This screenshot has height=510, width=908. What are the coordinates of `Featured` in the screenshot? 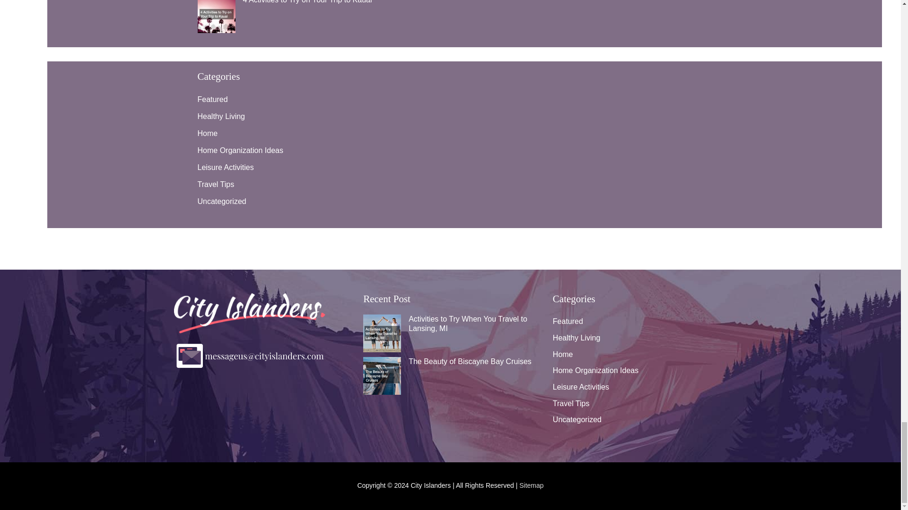 It's located at (213, 99).